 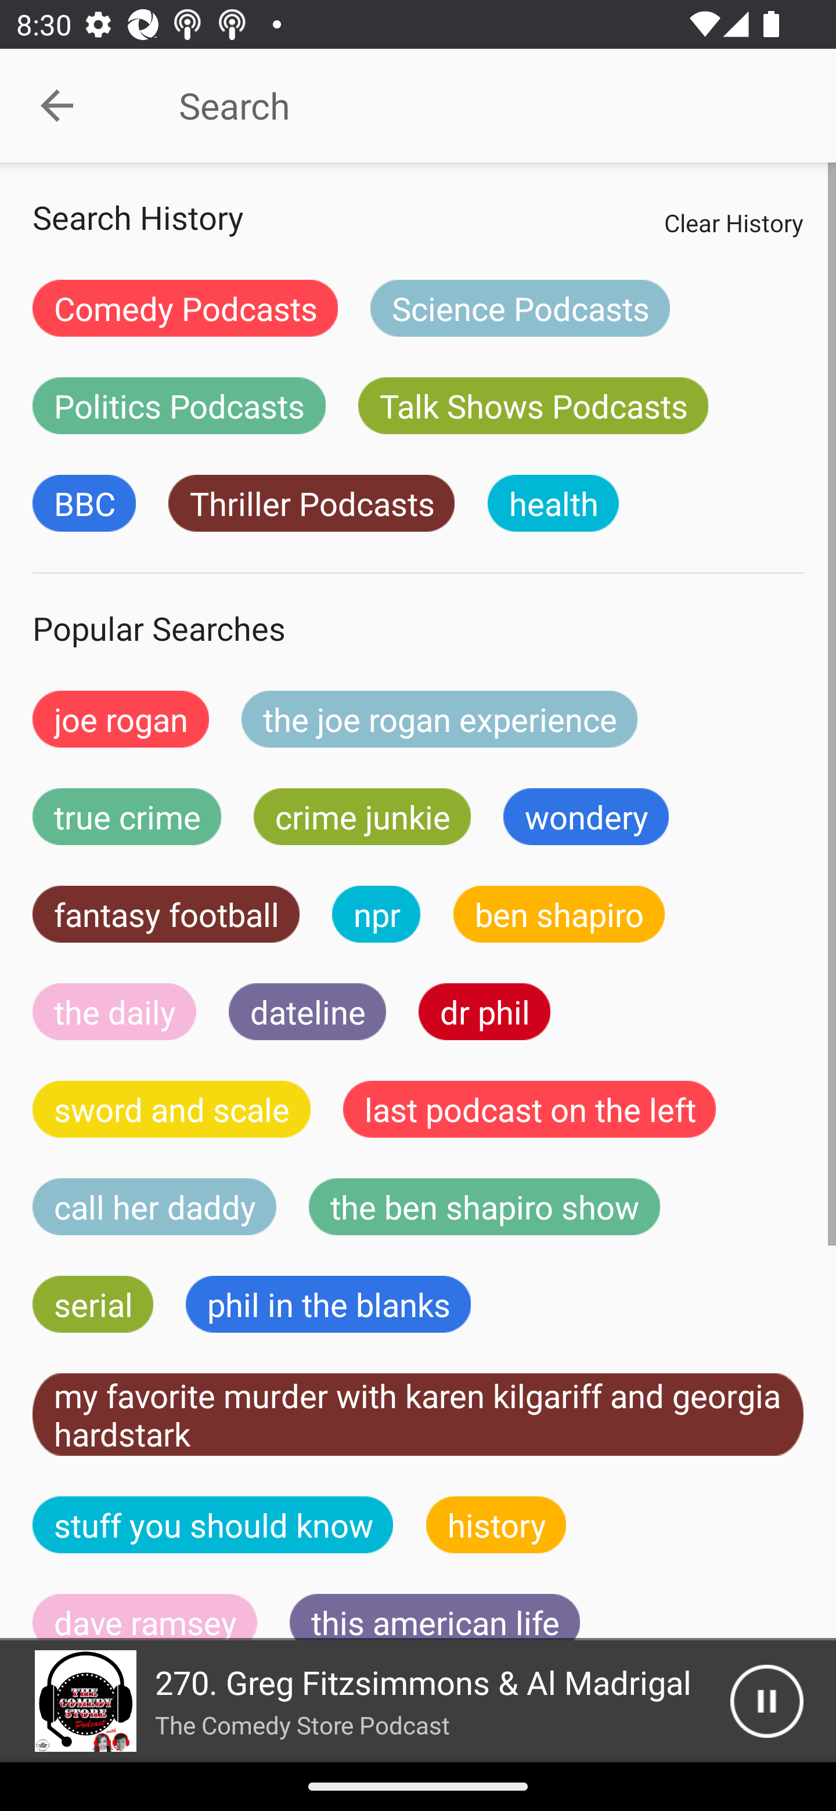 What do you see at coordinates (179, 405) in the screenshot?
I see `Politics Podcasts` at bounding box center [179, 405].